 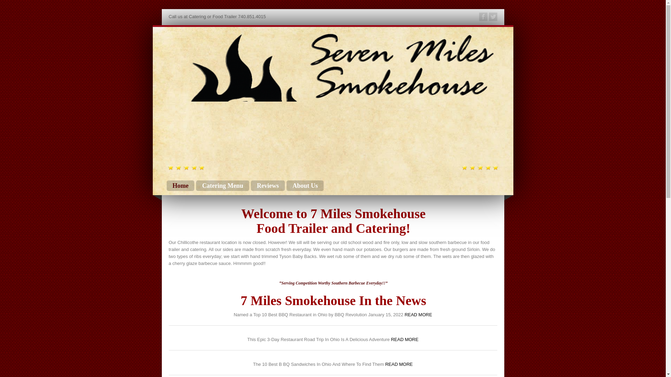 I want to click on Reviews, so click(x=268, y=186).